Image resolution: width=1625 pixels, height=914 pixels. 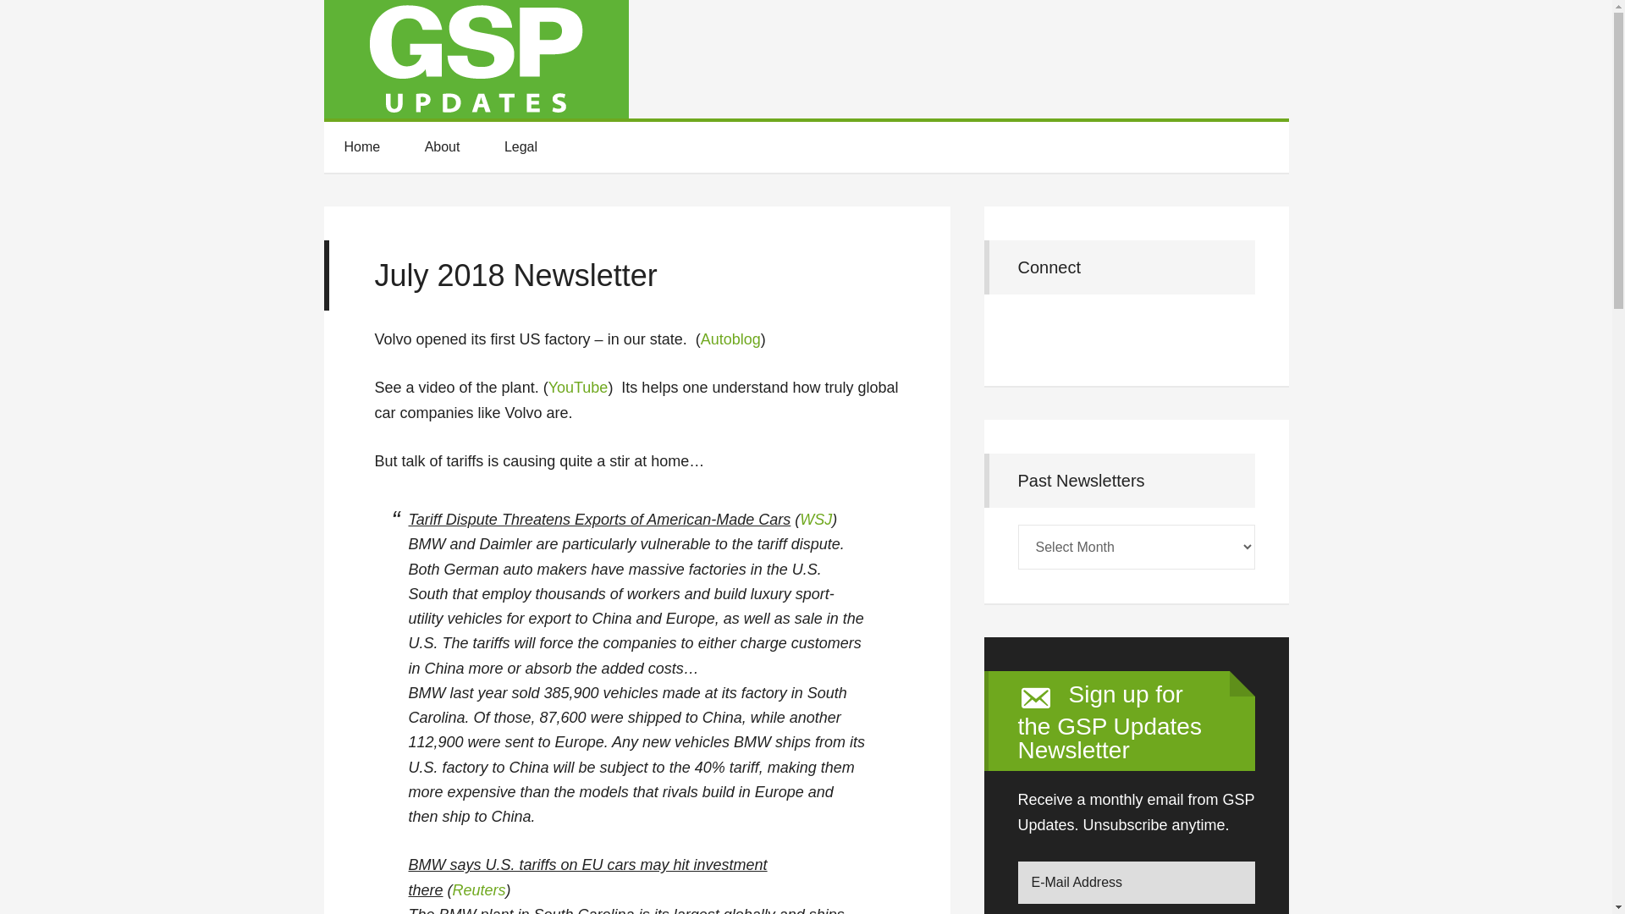 I want to click on YouTube, so click(x=578, y=388).